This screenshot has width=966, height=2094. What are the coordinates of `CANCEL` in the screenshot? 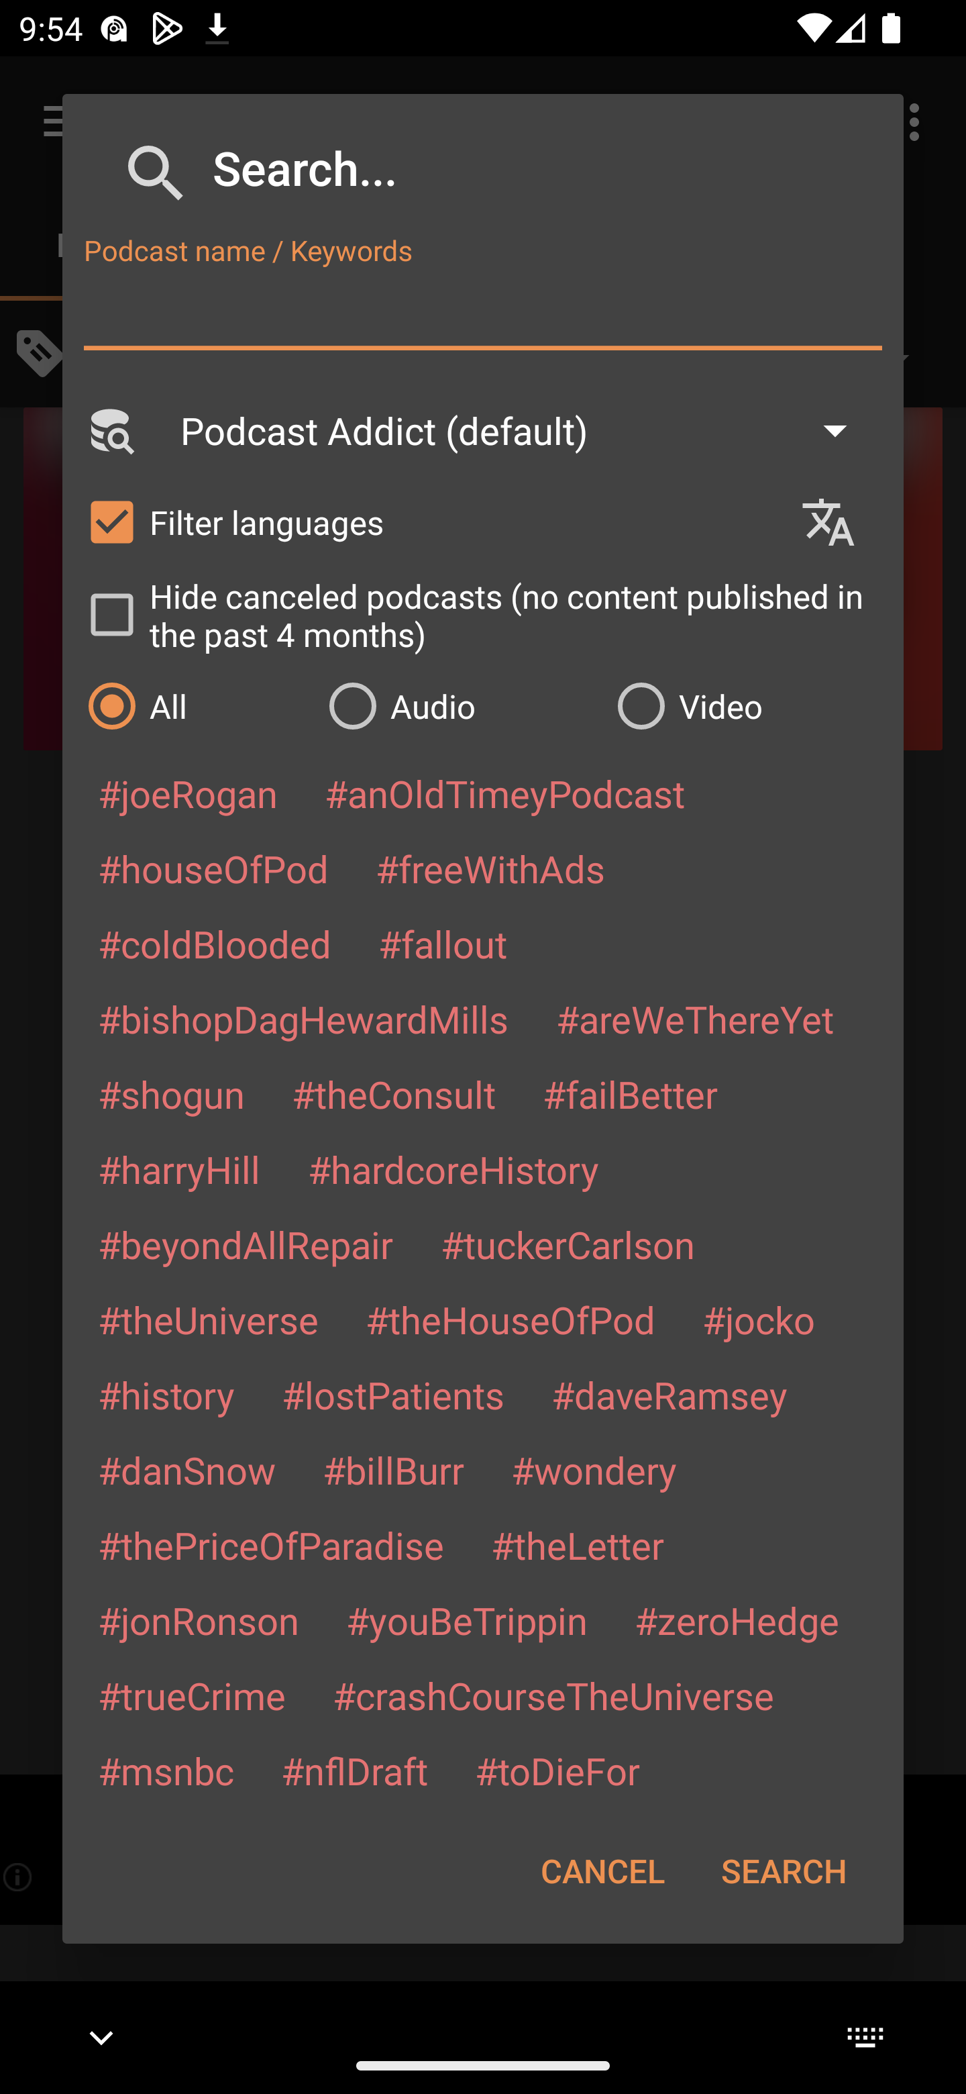 It's located at (602, 1871).